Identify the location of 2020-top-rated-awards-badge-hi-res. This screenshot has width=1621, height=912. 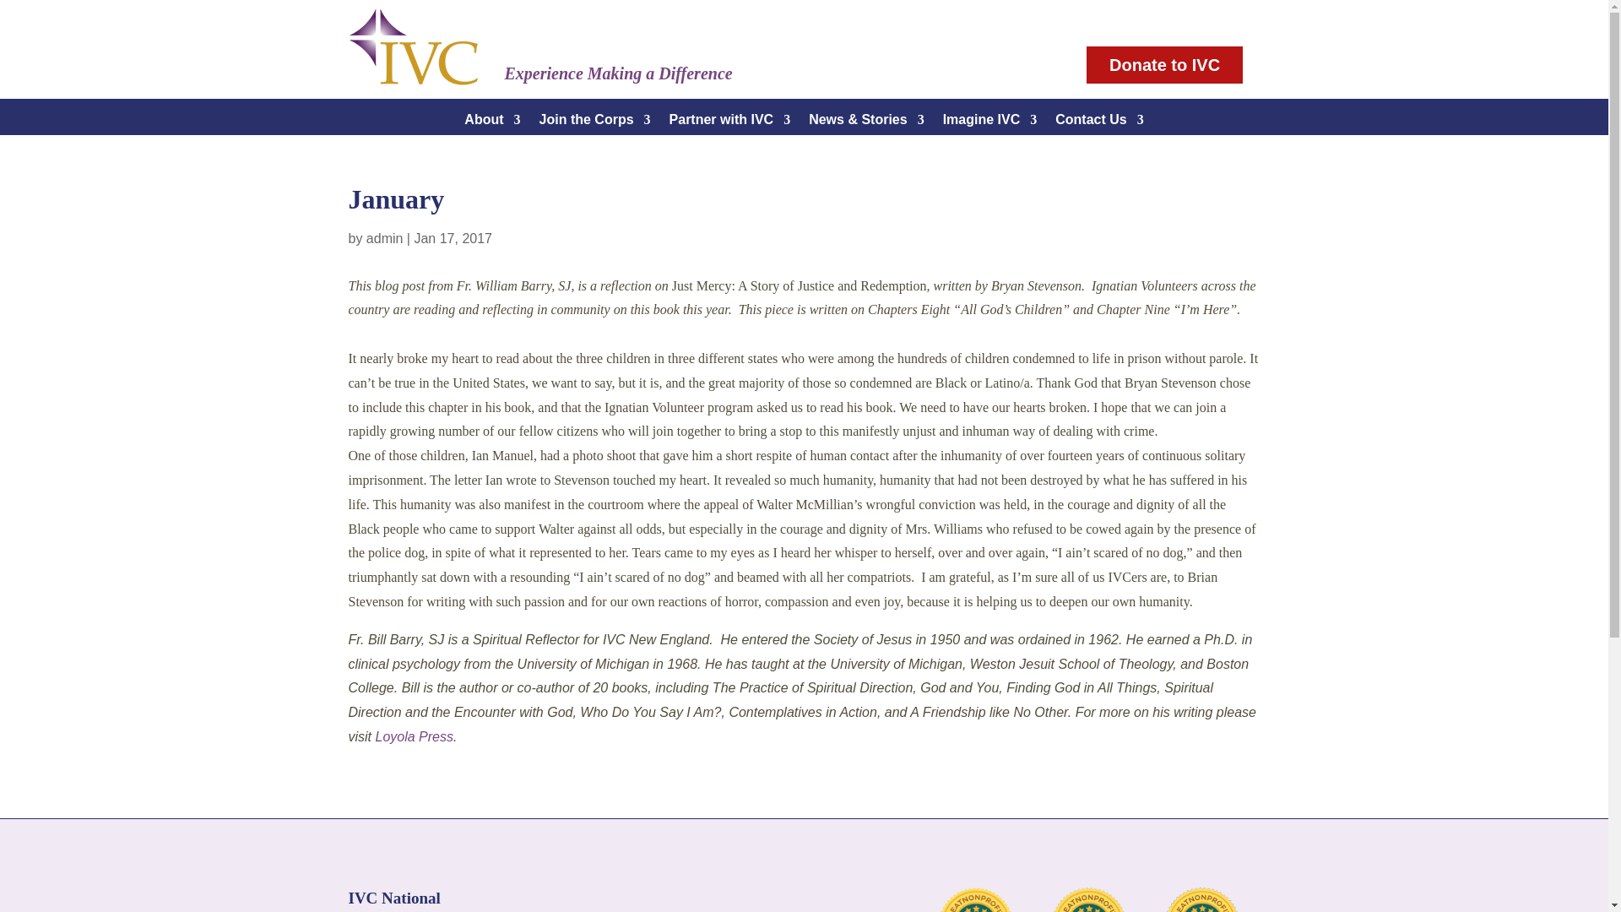
(1089, 899).